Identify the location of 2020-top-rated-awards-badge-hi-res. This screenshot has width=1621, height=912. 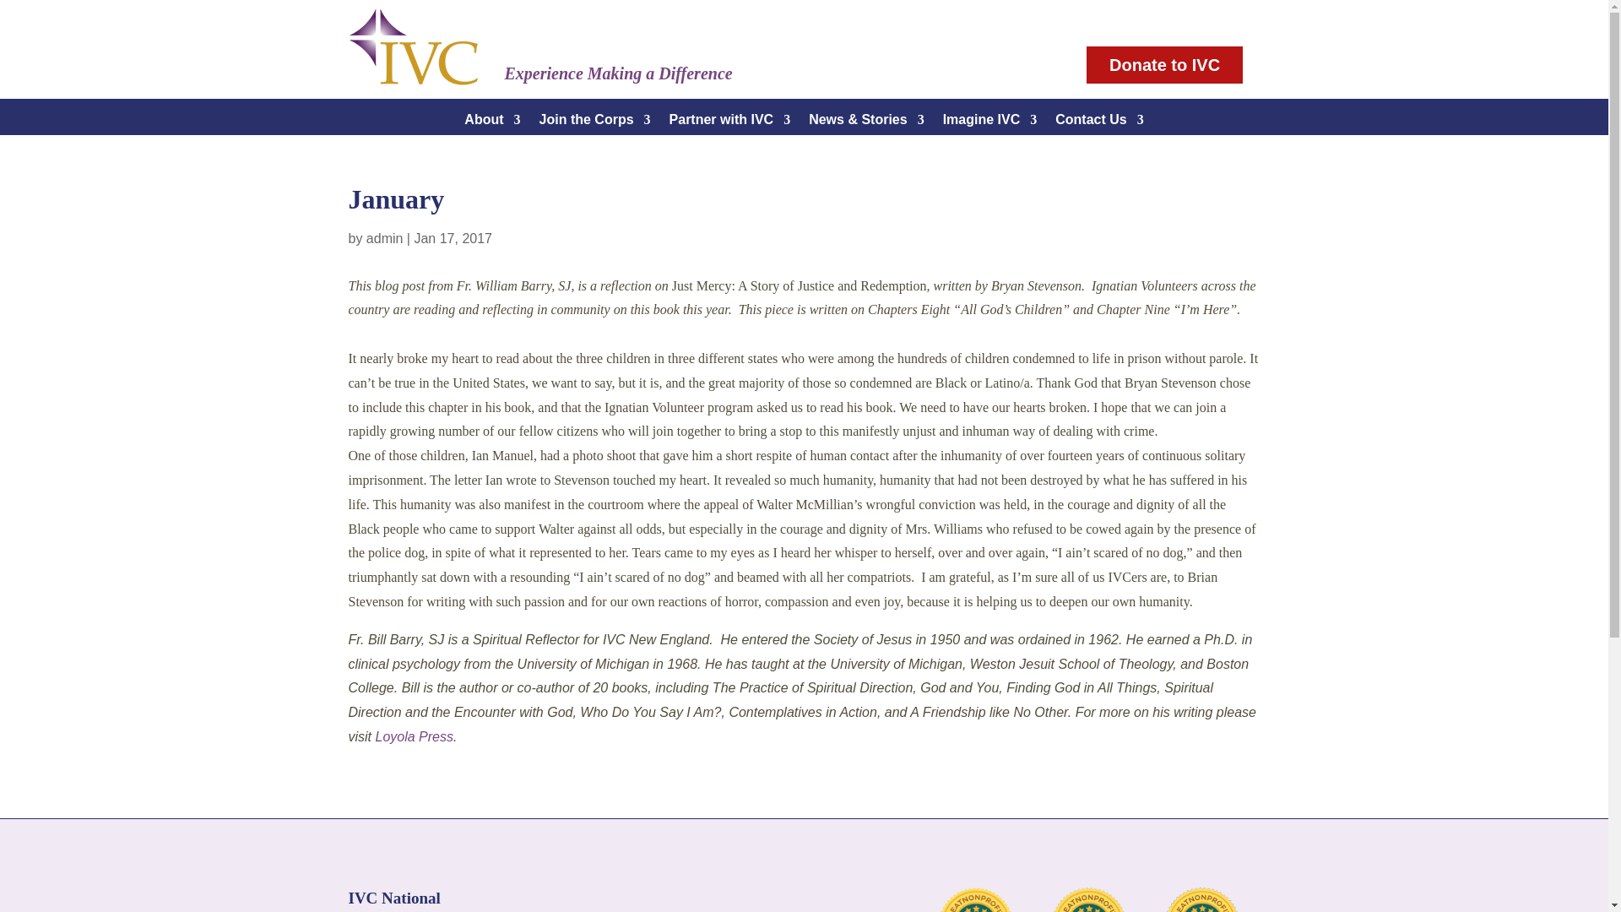
(1089, 899).